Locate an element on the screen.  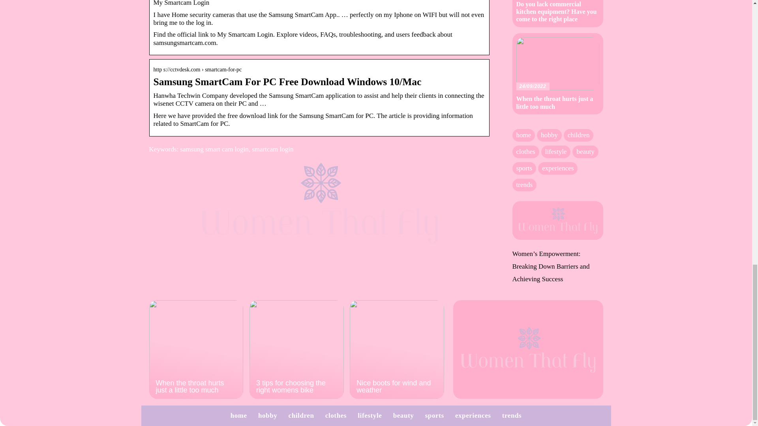
lifestyle is located at coordinates (370, 415).